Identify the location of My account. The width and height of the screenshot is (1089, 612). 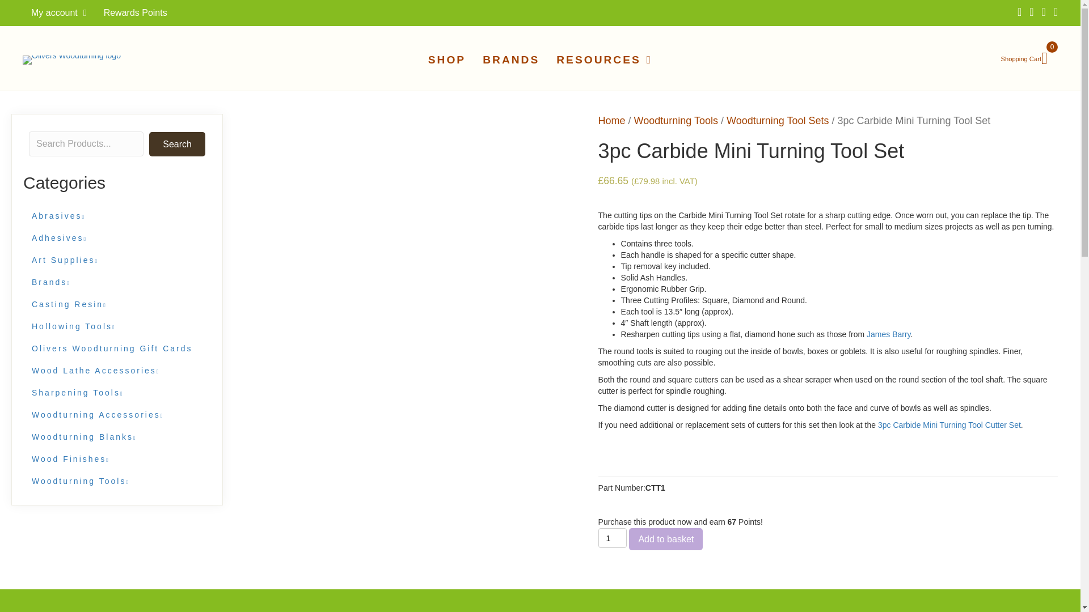
(59, 13).